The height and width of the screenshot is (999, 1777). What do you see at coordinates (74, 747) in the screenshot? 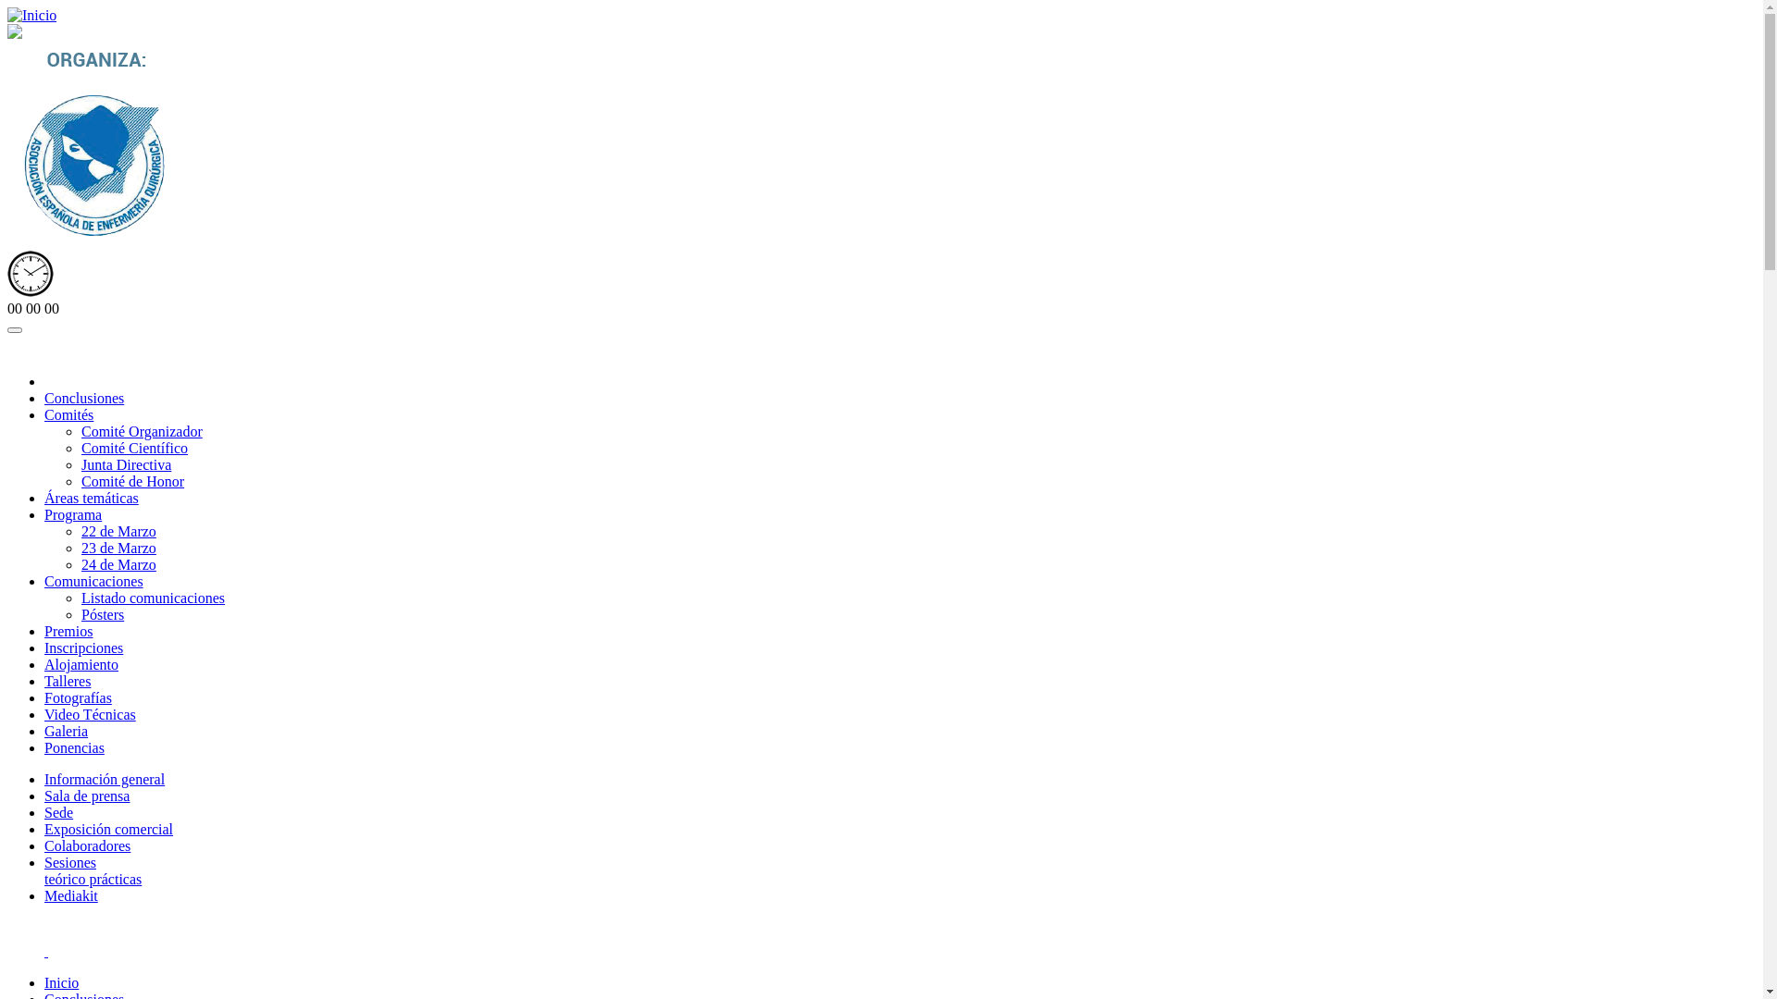
I see `Ponencias` at bounding box center [74, 747].